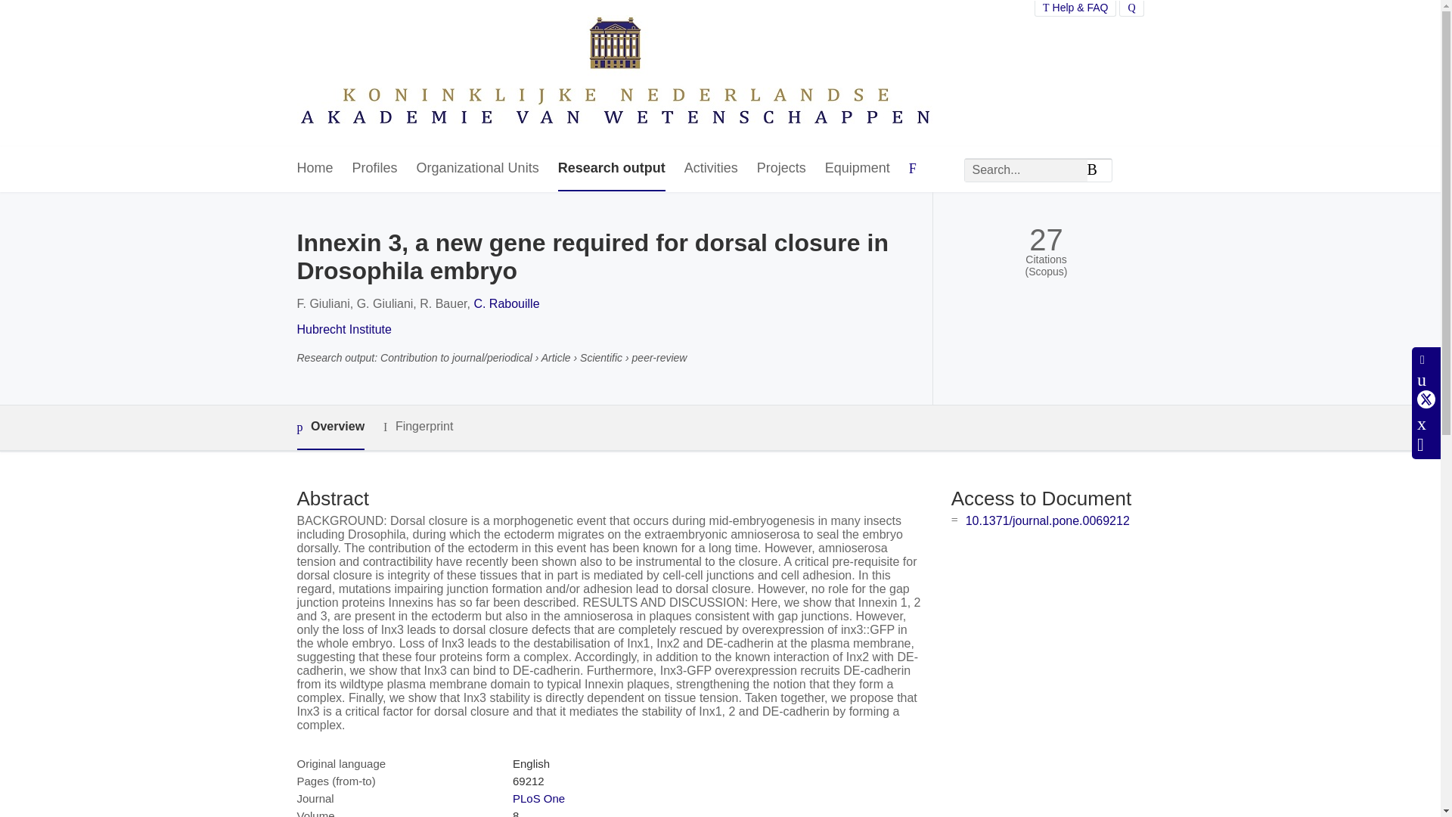 Image resolution: width=1452 pixels, height=817 pixels. What do you see at coordinates (375, 169) in the screenshot?
I see `Profiles` at bounding box center [375, 169].